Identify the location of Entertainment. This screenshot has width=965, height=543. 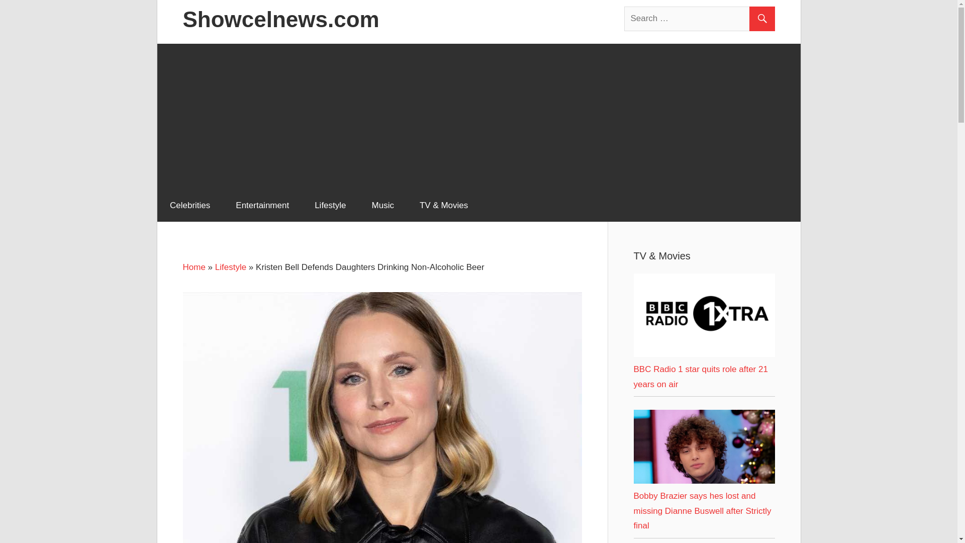
(262, 205).